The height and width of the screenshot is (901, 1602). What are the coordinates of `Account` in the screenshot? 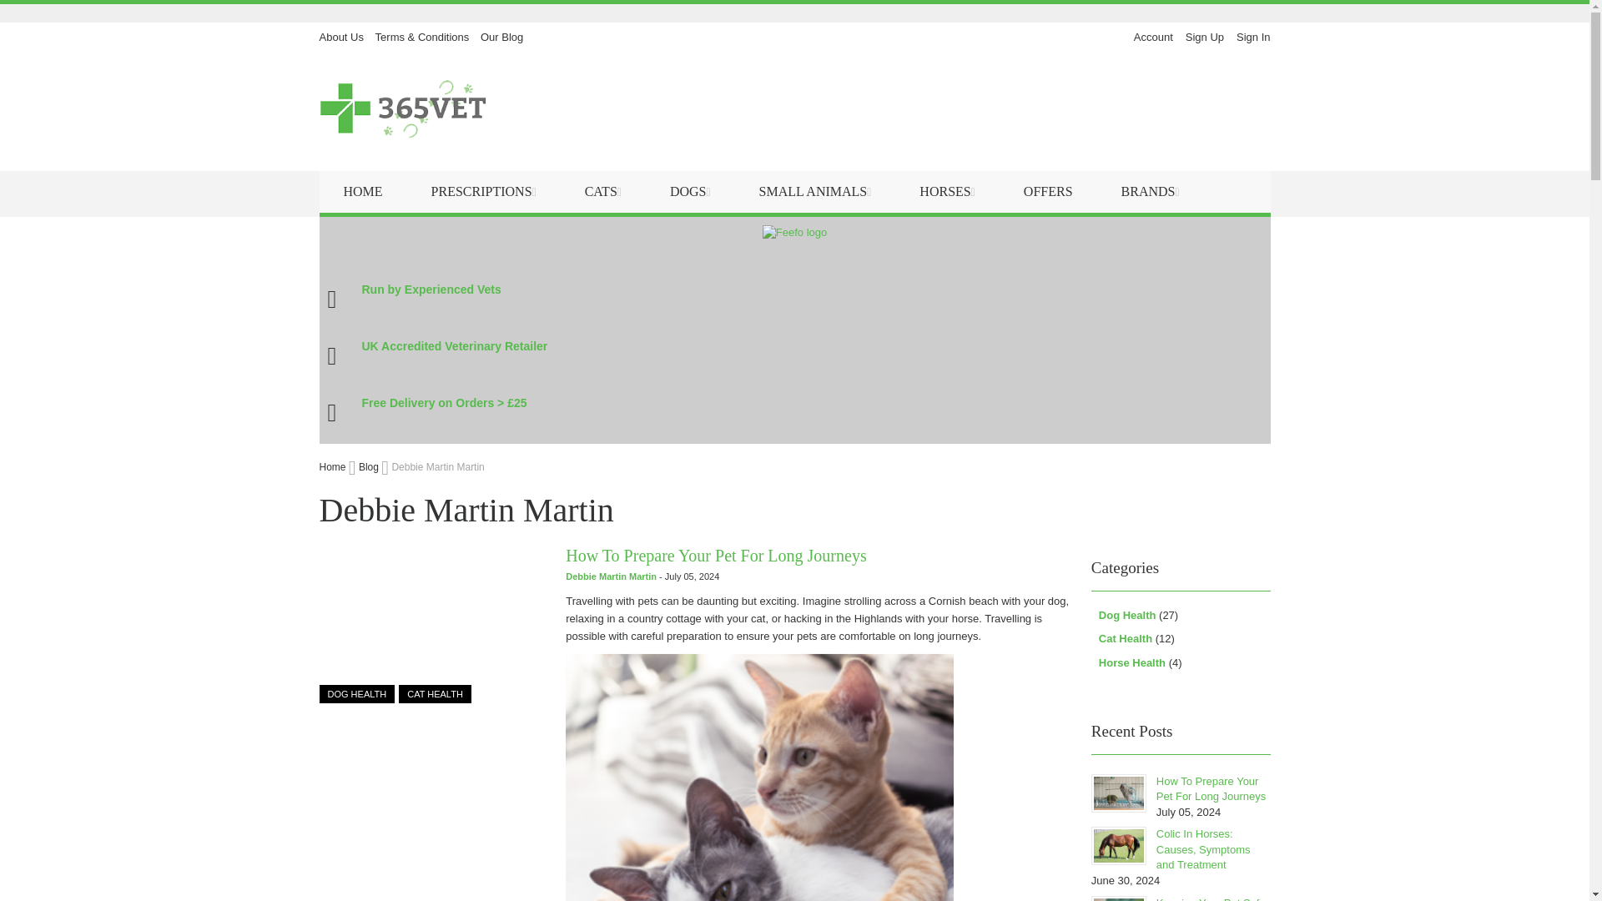 It's located at (1153, 37).